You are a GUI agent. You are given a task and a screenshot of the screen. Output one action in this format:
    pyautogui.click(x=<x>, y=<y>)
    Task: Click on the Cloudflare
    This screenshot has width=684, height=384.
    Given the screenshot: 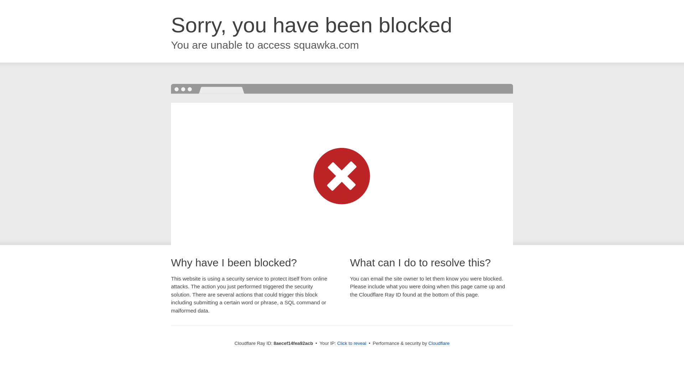 What is the action you would take?
    pyautogui.click(x=439, y=343)
    